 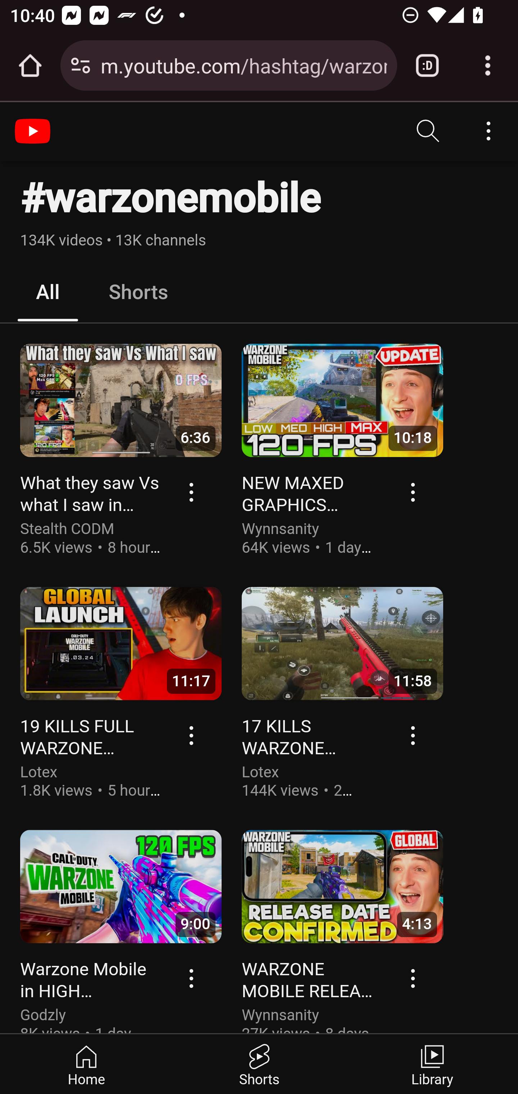 I want to click on Search YouTube, so click(x=428, y=131).